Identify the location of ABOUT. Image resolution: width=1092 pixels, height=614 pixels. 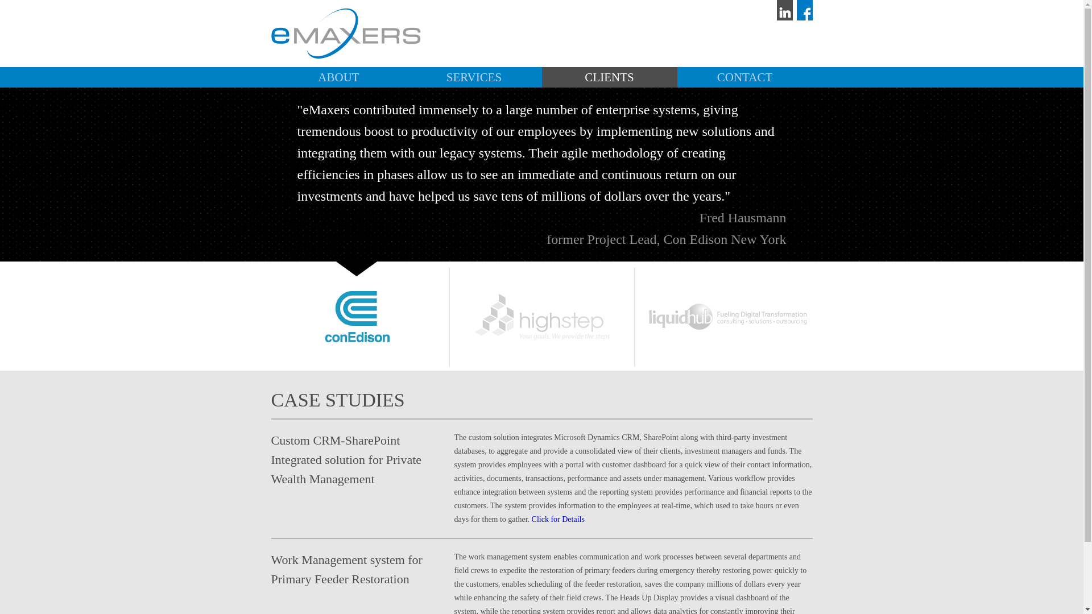
(338, 77).